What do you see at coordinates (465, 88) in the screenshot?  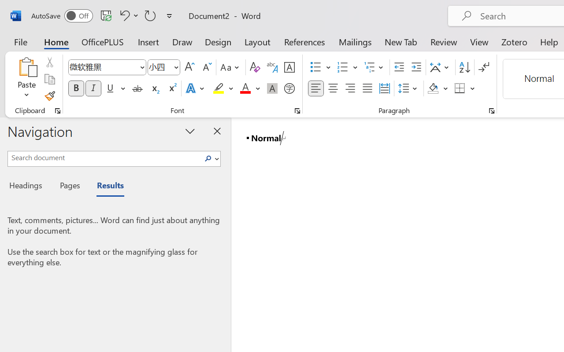 I see `Borders` at bounding box center [465, 88].